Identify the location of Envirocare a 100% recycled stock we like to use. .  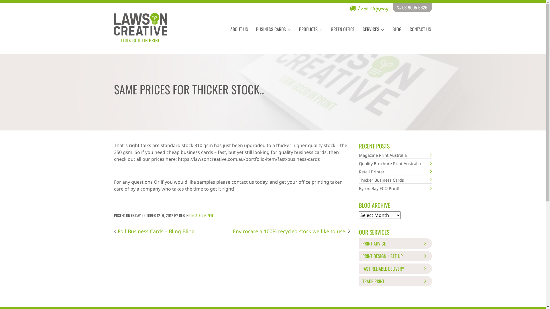
(291, 231).